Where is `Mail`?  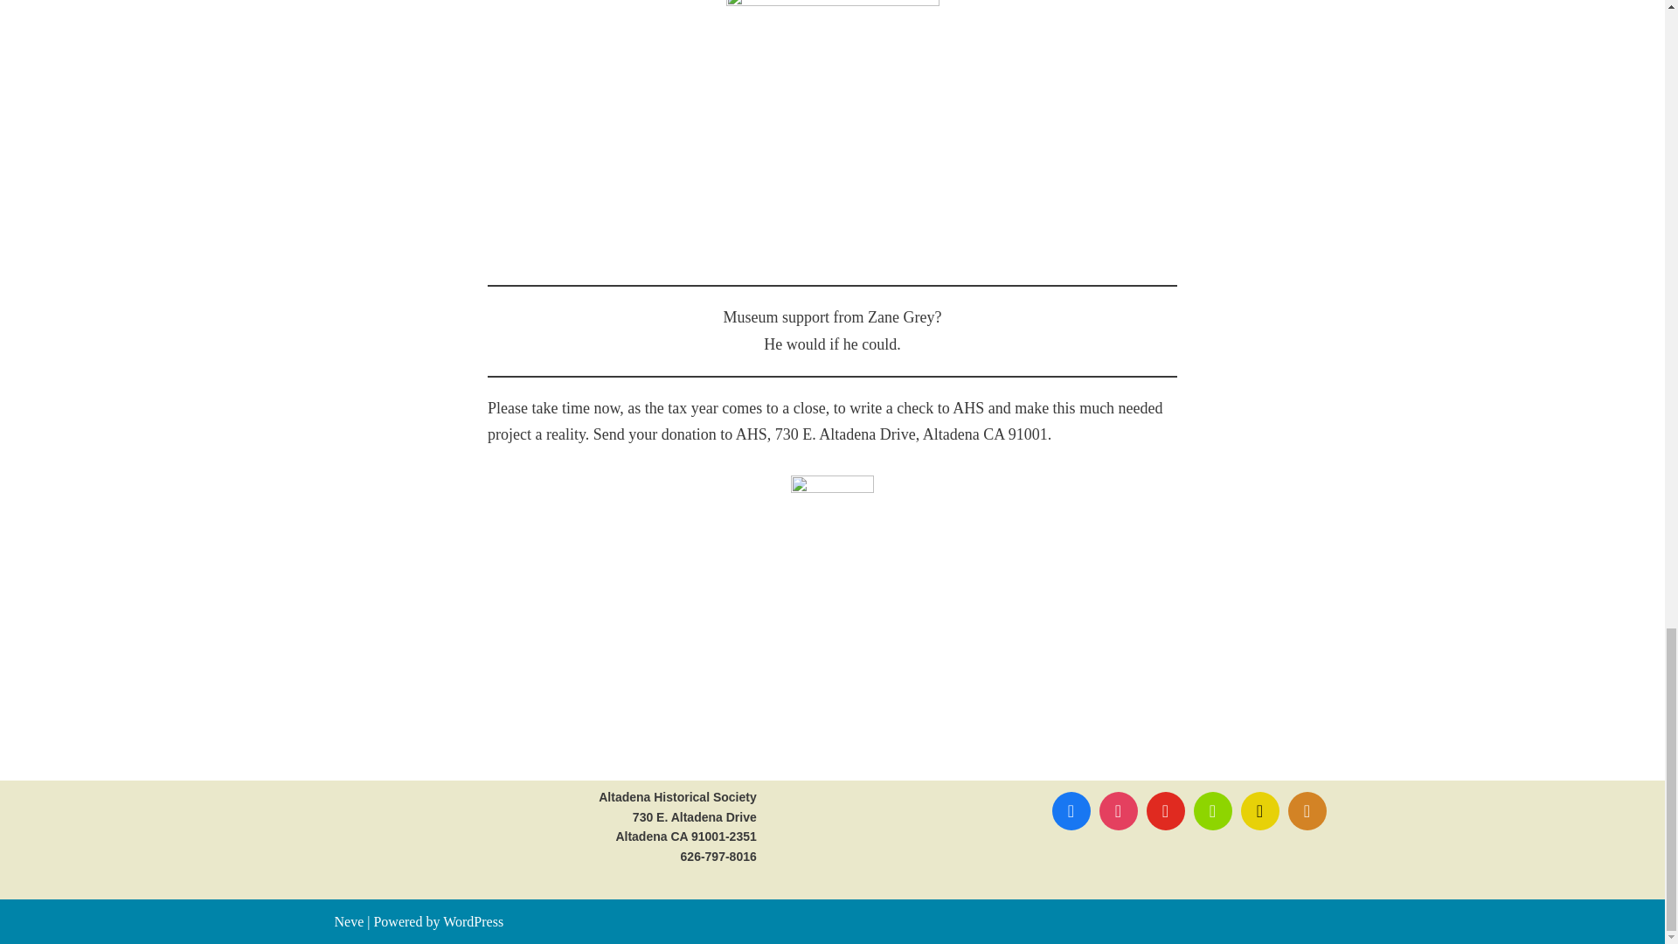 Mail is located at coordinates (1307, 810).